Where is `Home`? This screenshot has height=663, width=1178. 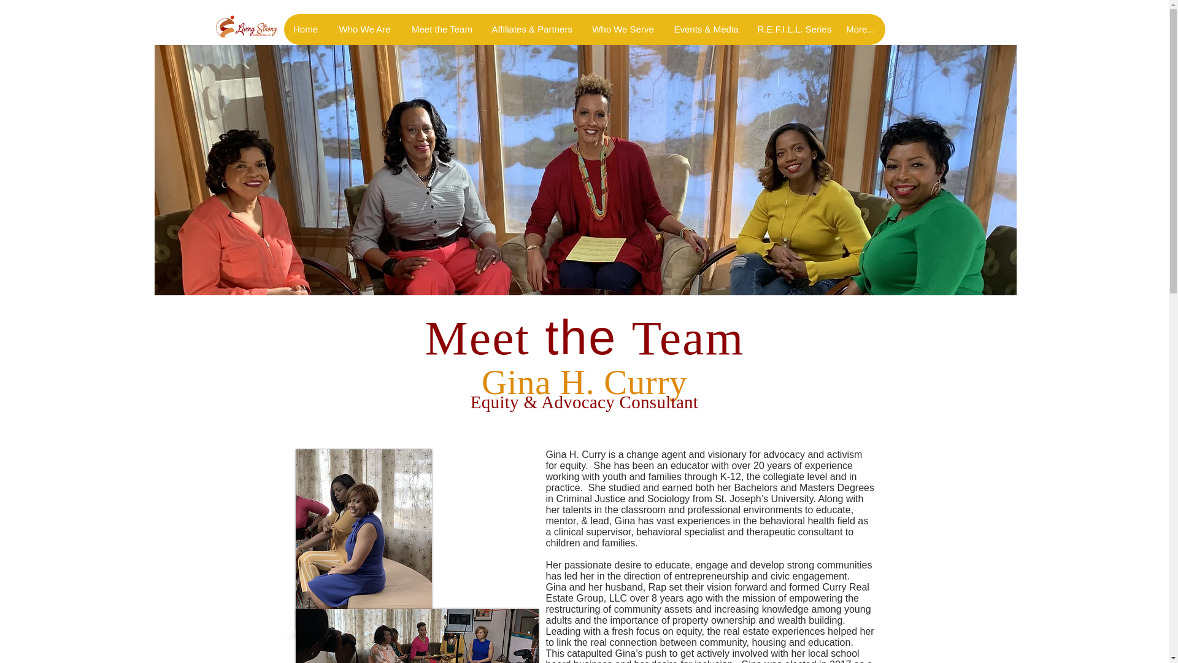 Home is located at coordinates (306, 29).